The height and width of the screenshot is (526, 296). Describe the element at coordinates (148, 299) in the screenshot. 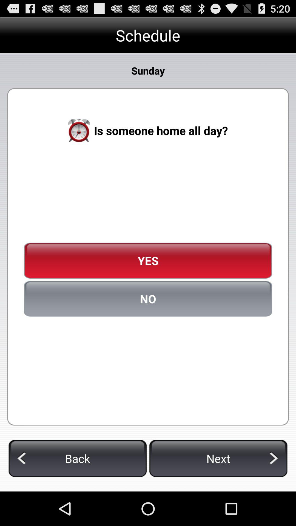

I see `turn off the no item` at that location.